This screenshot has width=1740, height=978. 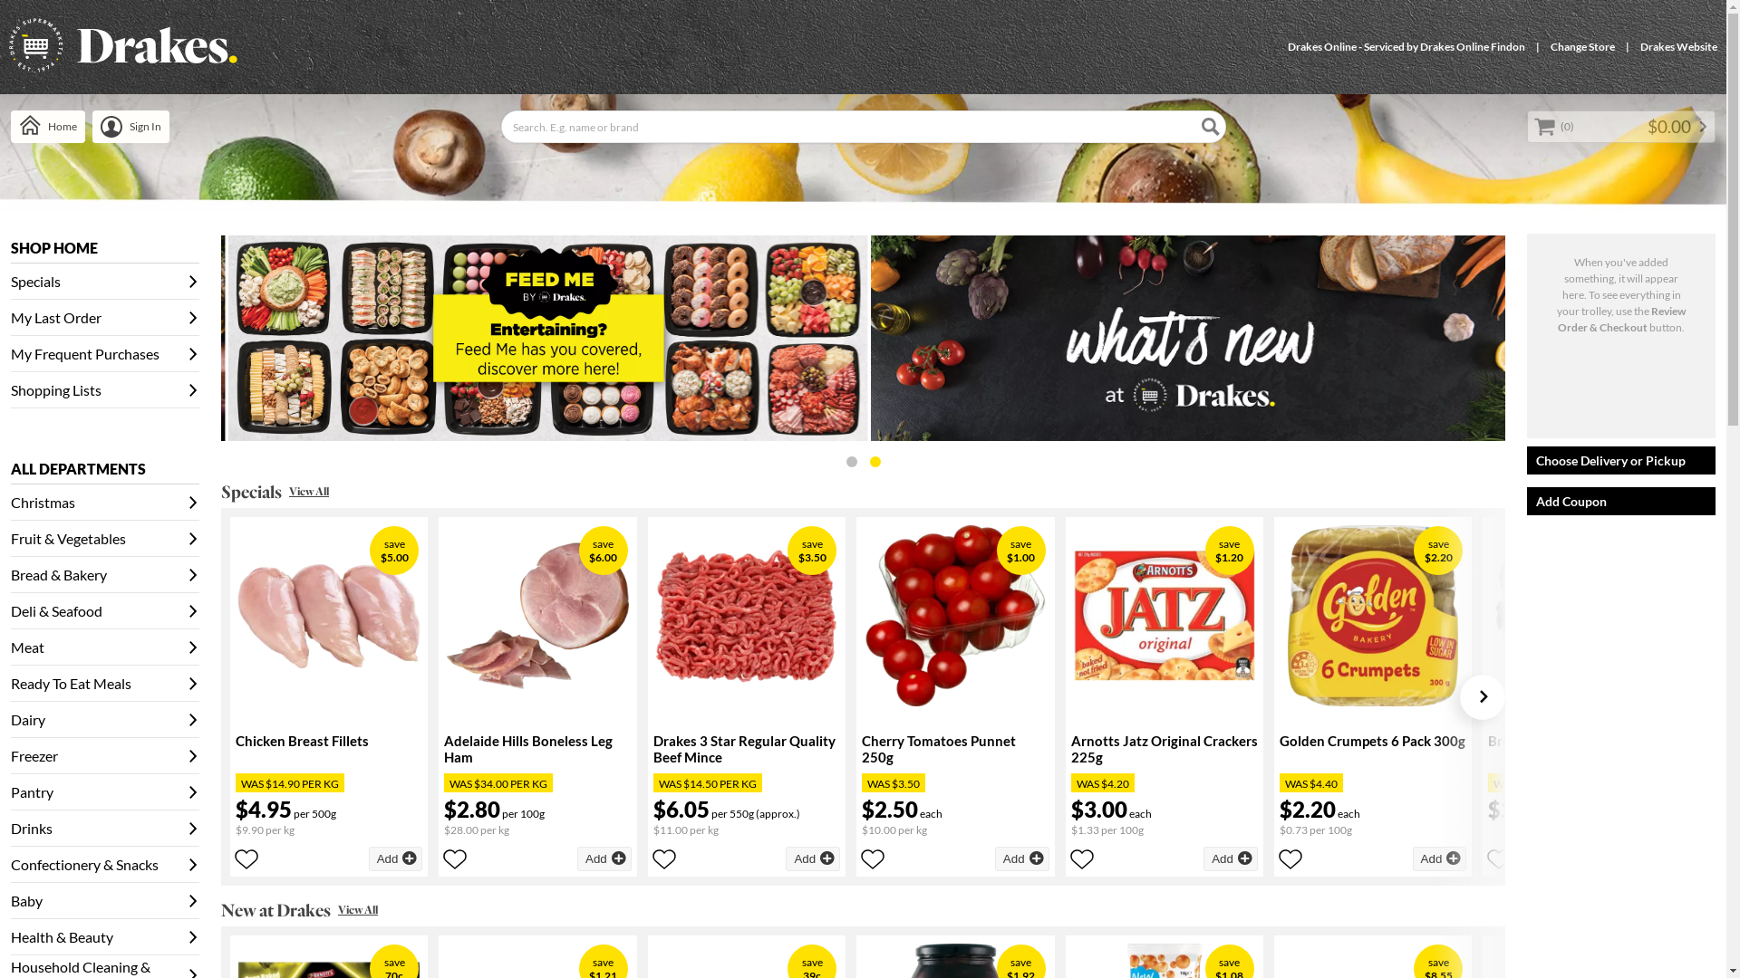 What do you see at coordinates (105, 647) in the screenshot?
I see `Meat` at bounding box center [105, 647].